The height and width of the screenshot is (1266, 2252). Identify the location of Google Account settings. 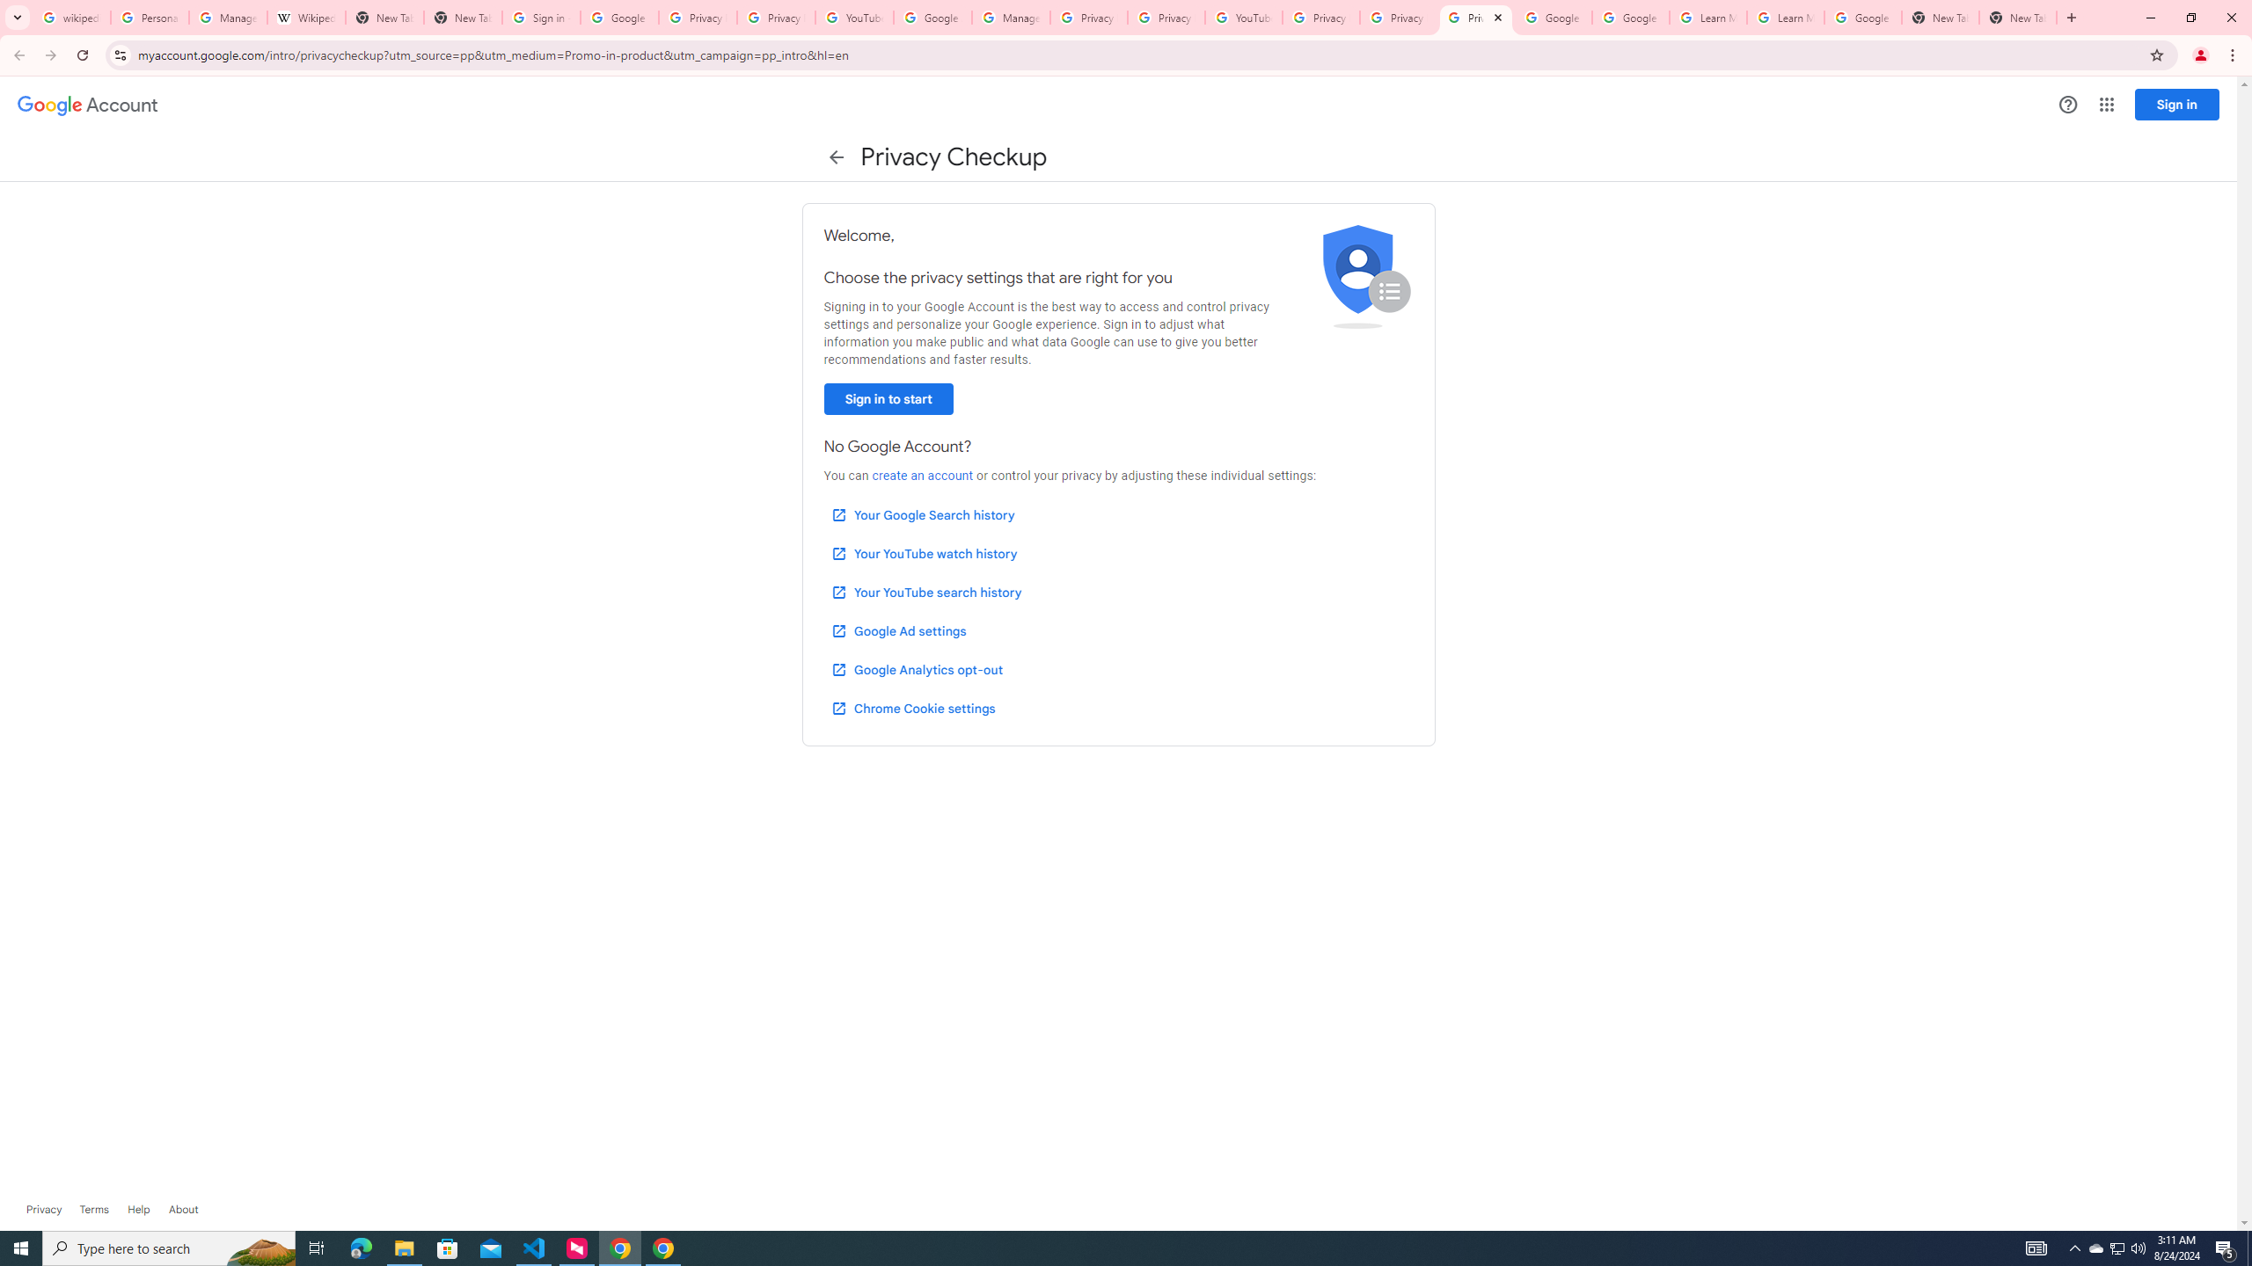
(88, 105).